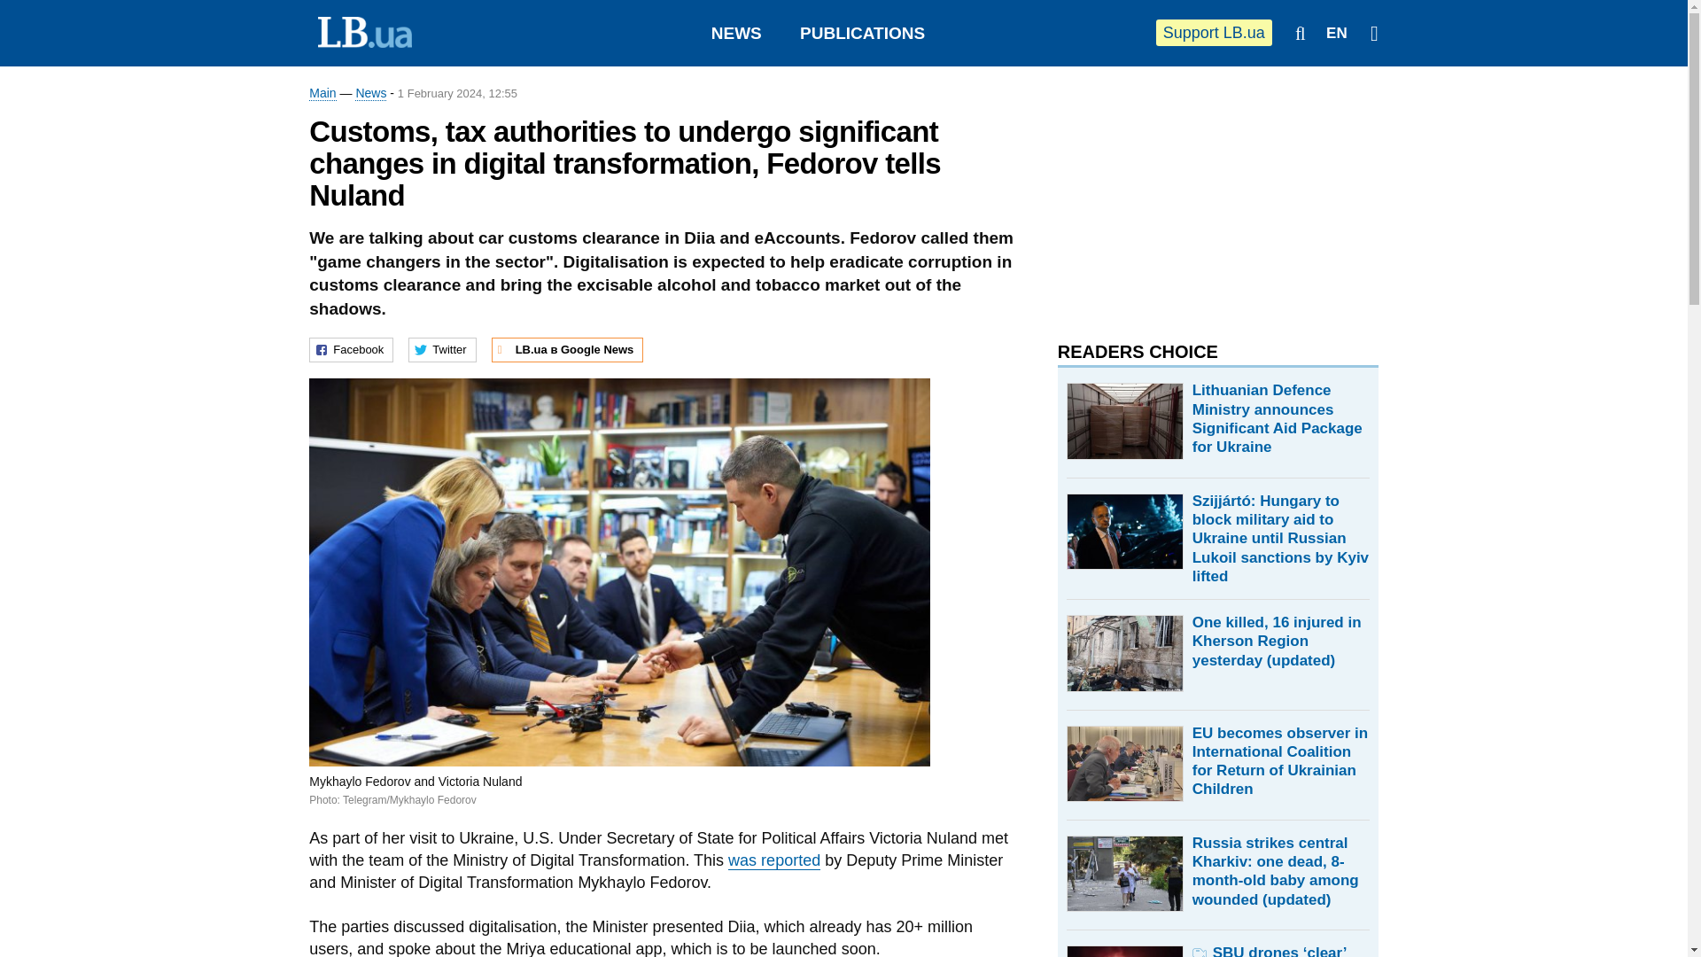  What do you see at coordinates (862, 33) in the screenshot?
I see `PUBLICATIONS` at bounding box center [862, 33].